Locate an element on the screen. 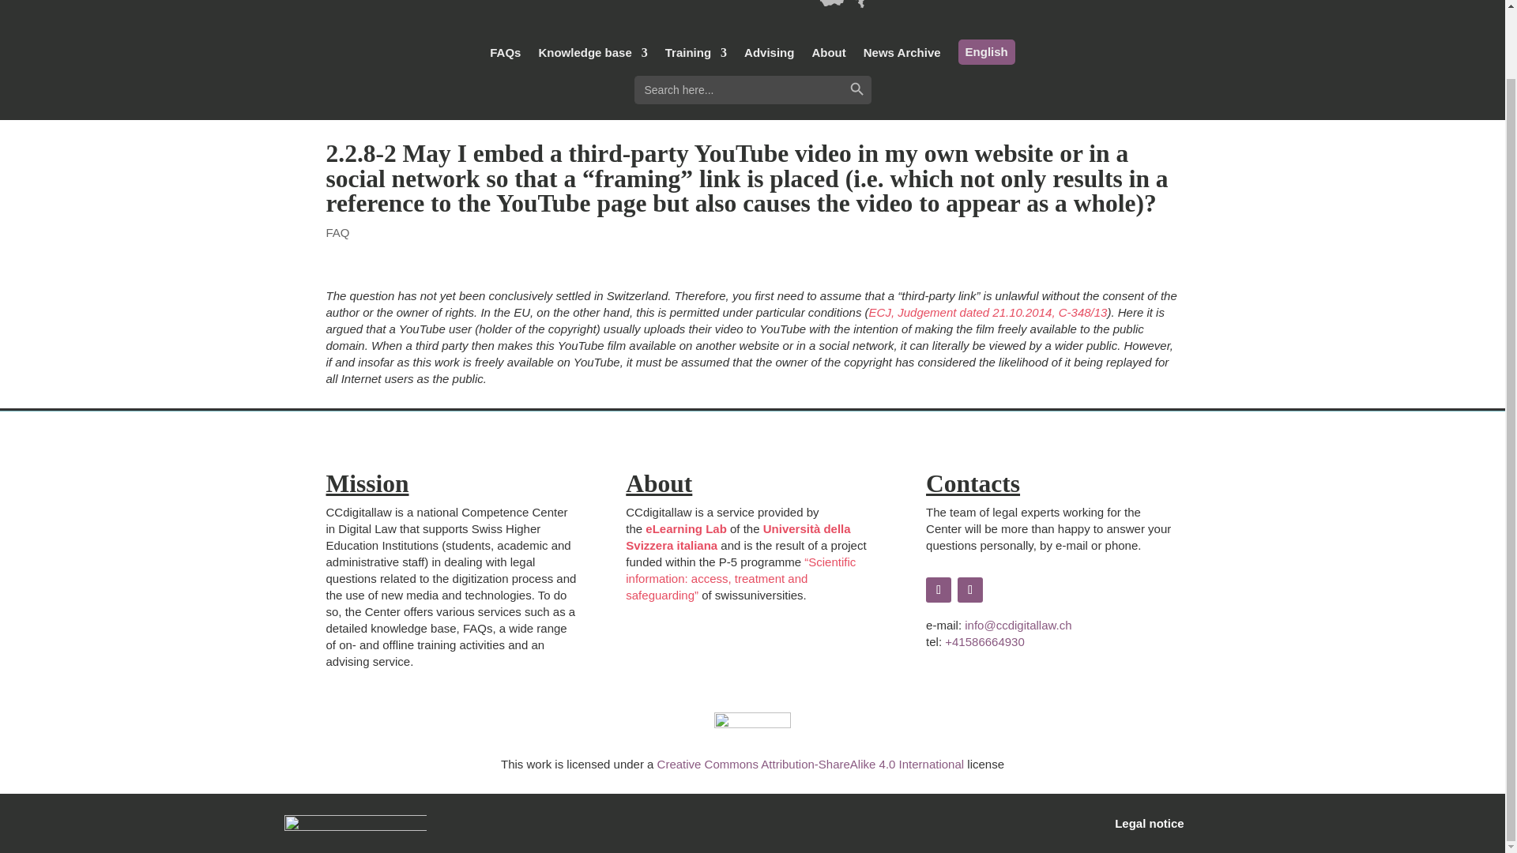 Image resolution: width=1517 pixels, height=853 pixels. Creative Commons Attribution-ShareAlike 4.0 International is located at coordinates (811, 765).